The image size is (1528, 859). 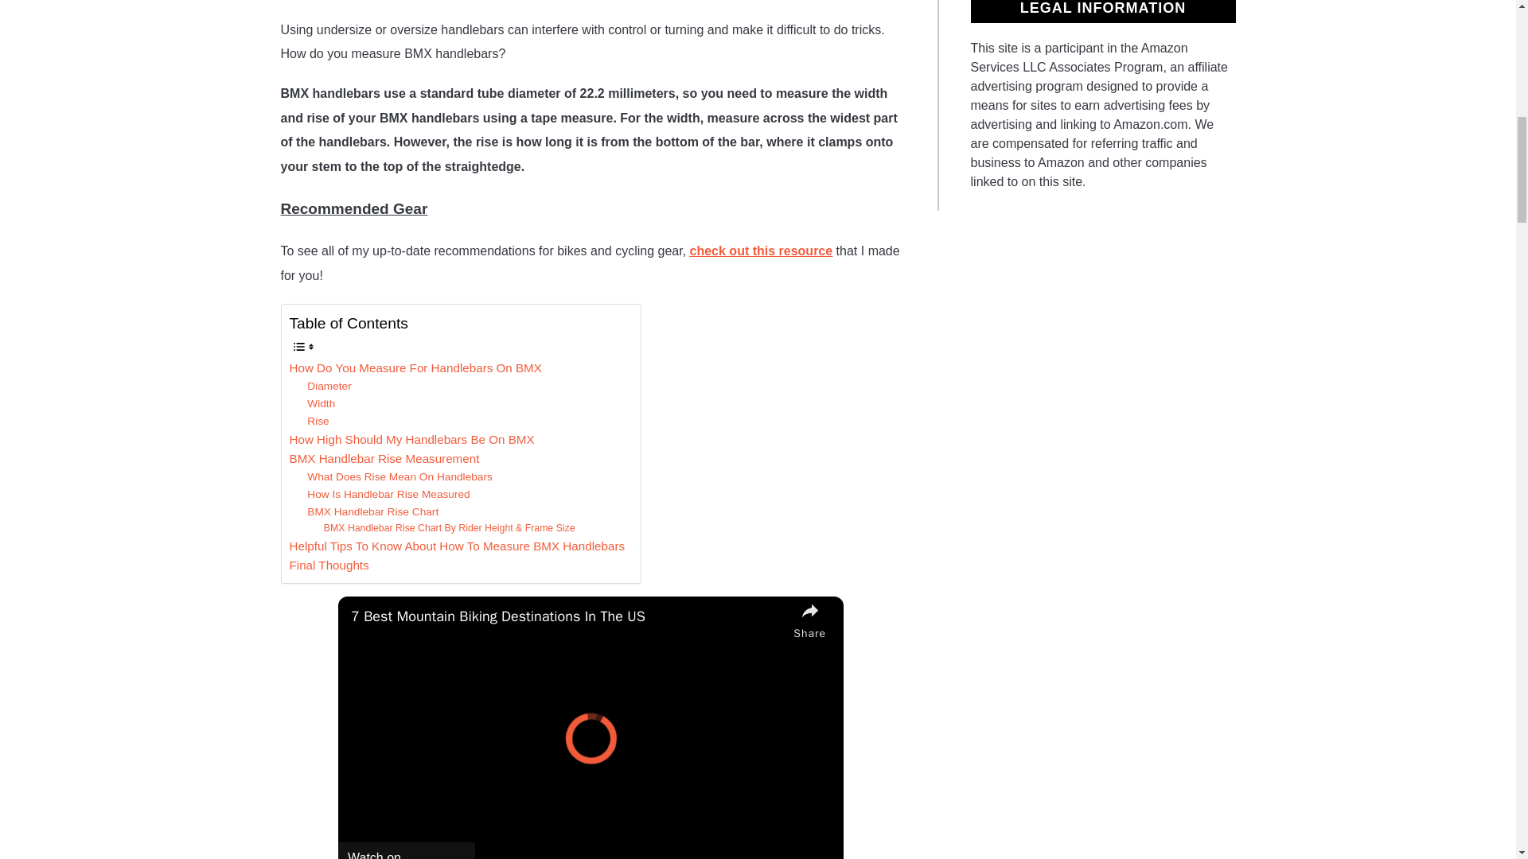 I want to click on Share, so click(x=809, y=619).